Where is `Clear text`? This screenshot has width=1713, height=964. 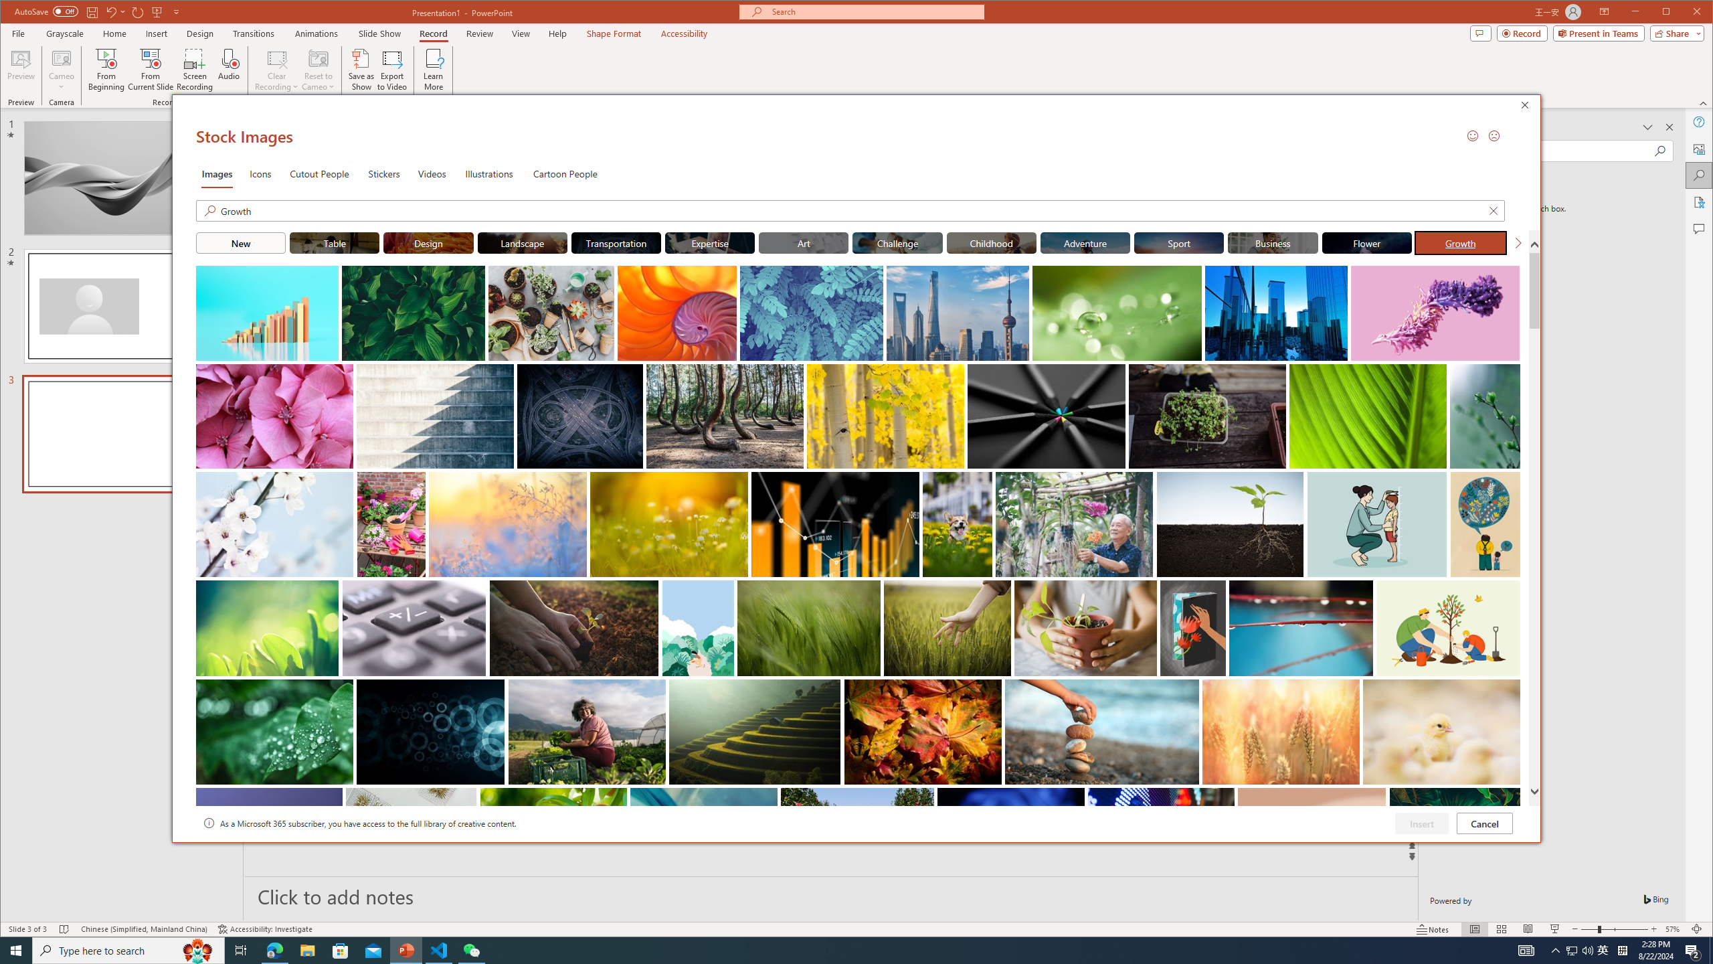
Clear text is located at coordinates (1494, 210).